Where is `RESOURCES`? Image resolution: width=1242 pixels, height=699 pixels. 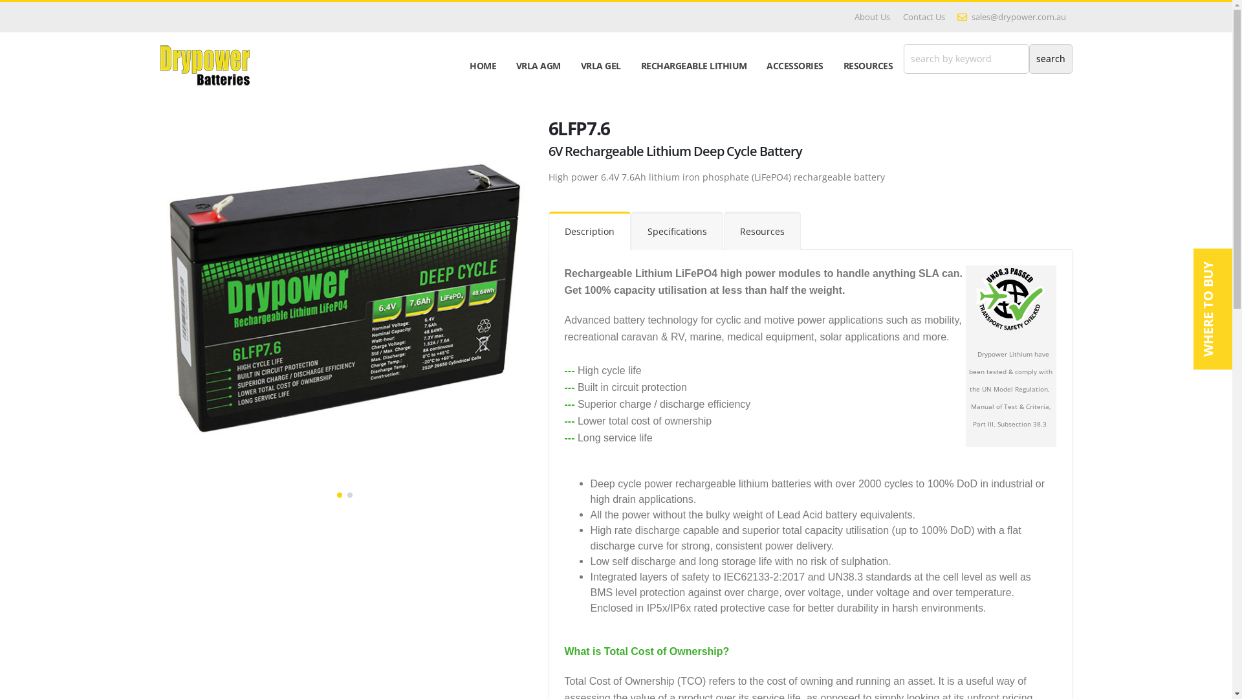
RESOURCES is located at coordinates (868, 66).